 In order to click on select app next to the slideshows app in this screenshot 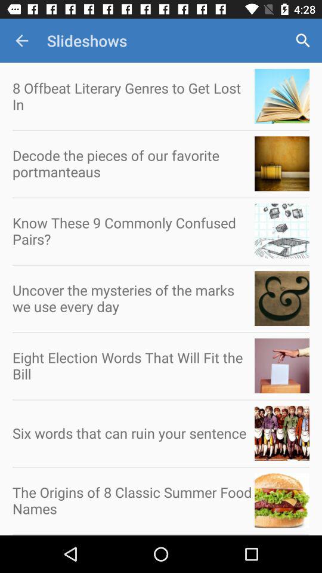, I will do `click(303, 41)`.